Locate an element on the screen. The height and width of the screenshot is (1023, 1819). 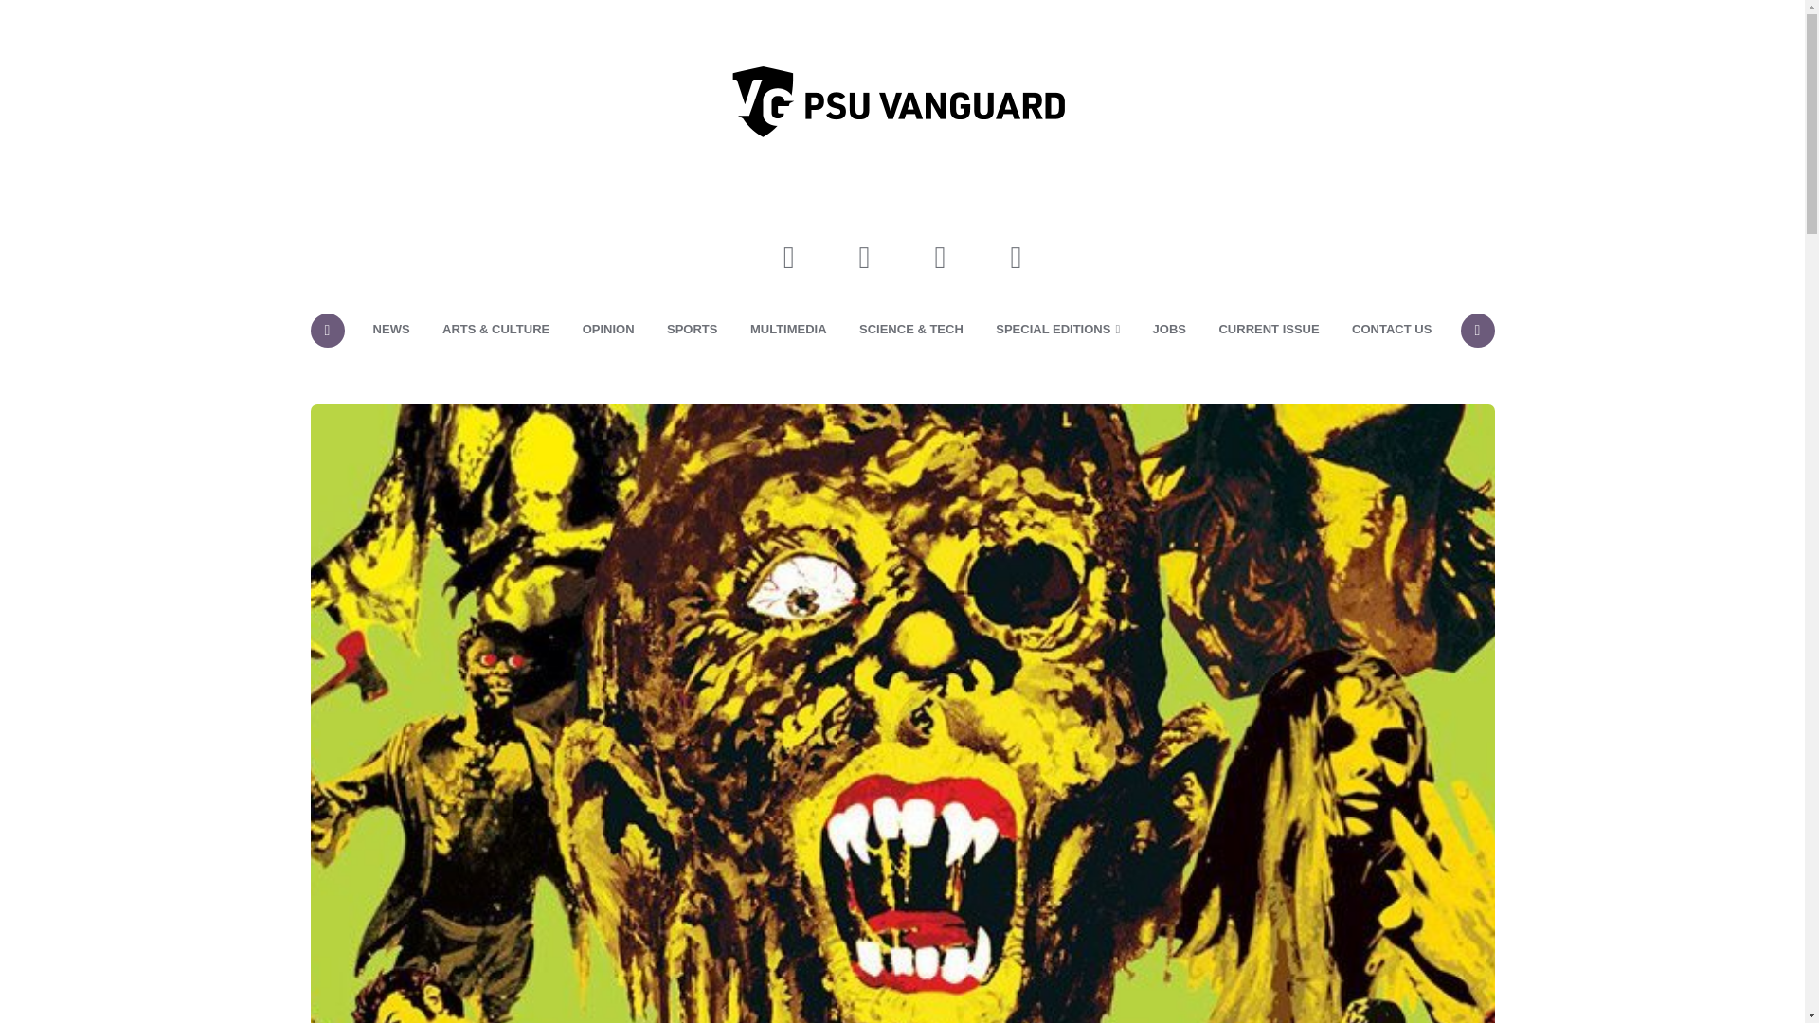
Multimedia is located at coordinates (788, 329).